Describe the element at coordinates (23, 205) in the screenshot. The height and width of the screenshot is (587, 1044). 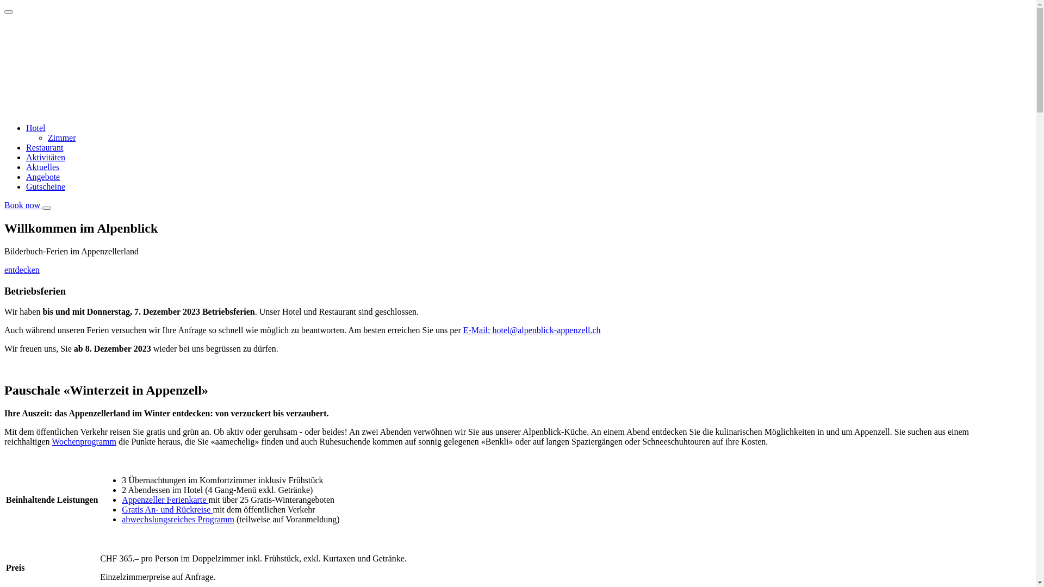
I see `Book now` at that location.